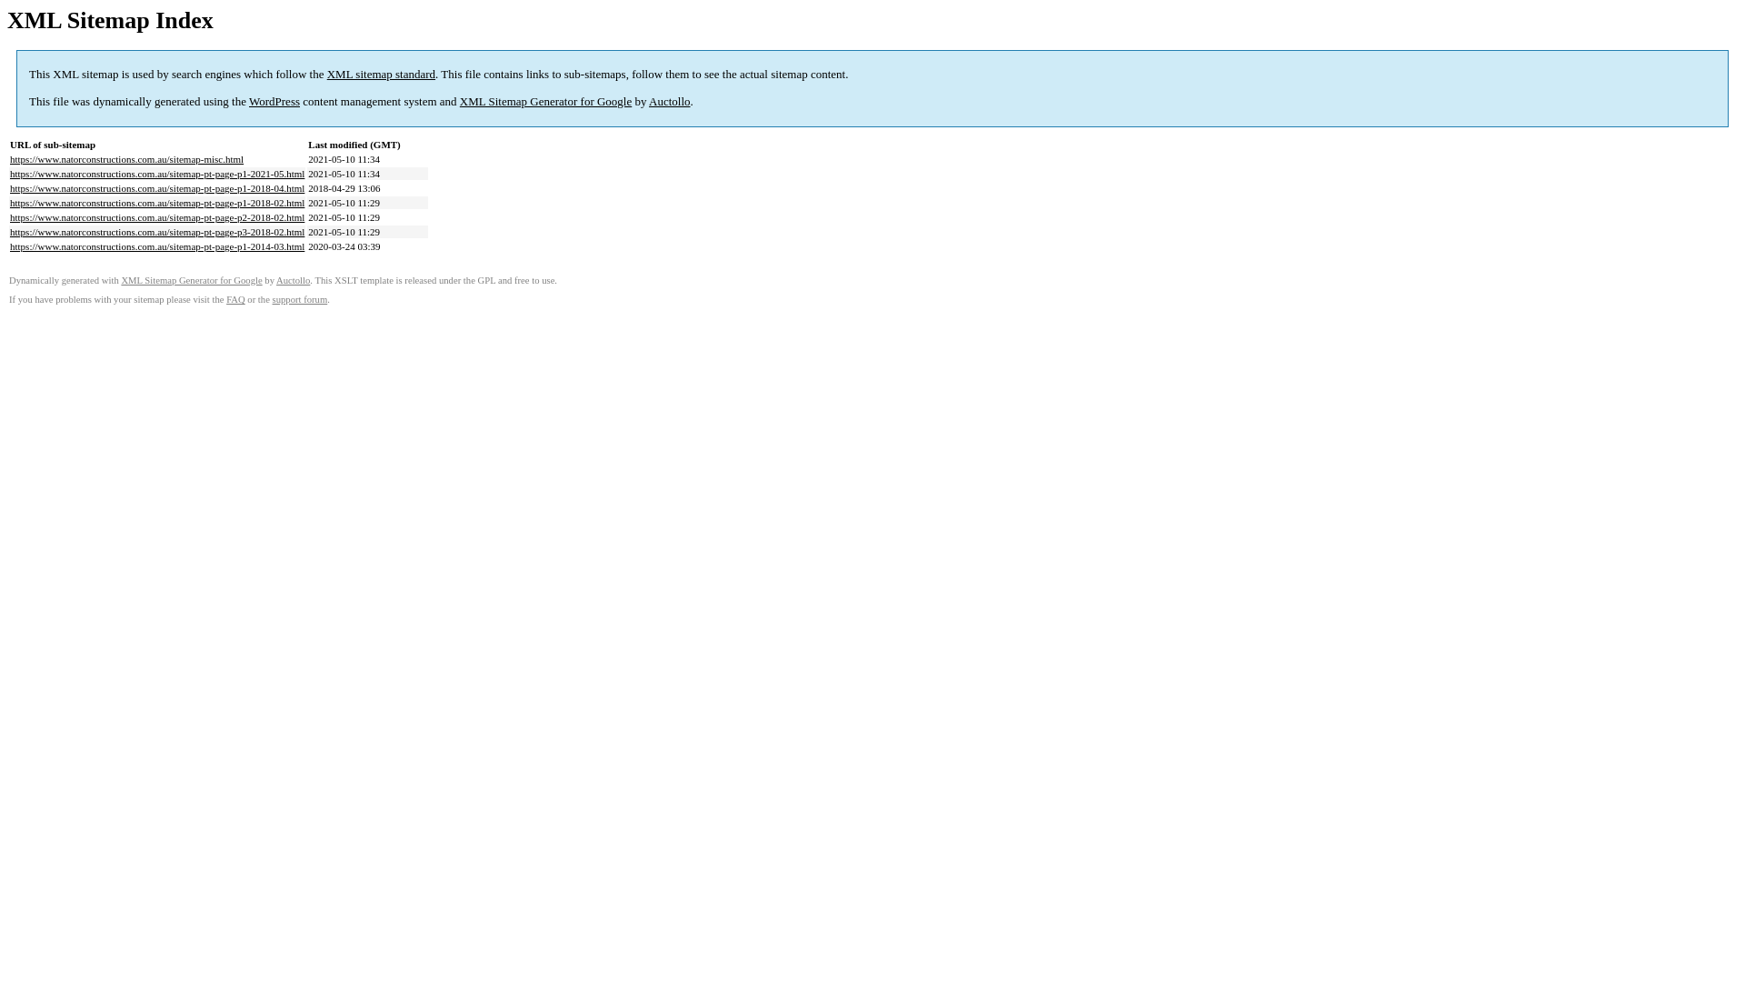 The height and width of the screenshot is (982, 1745). I want to click on Auctollo, so click(670, 102).